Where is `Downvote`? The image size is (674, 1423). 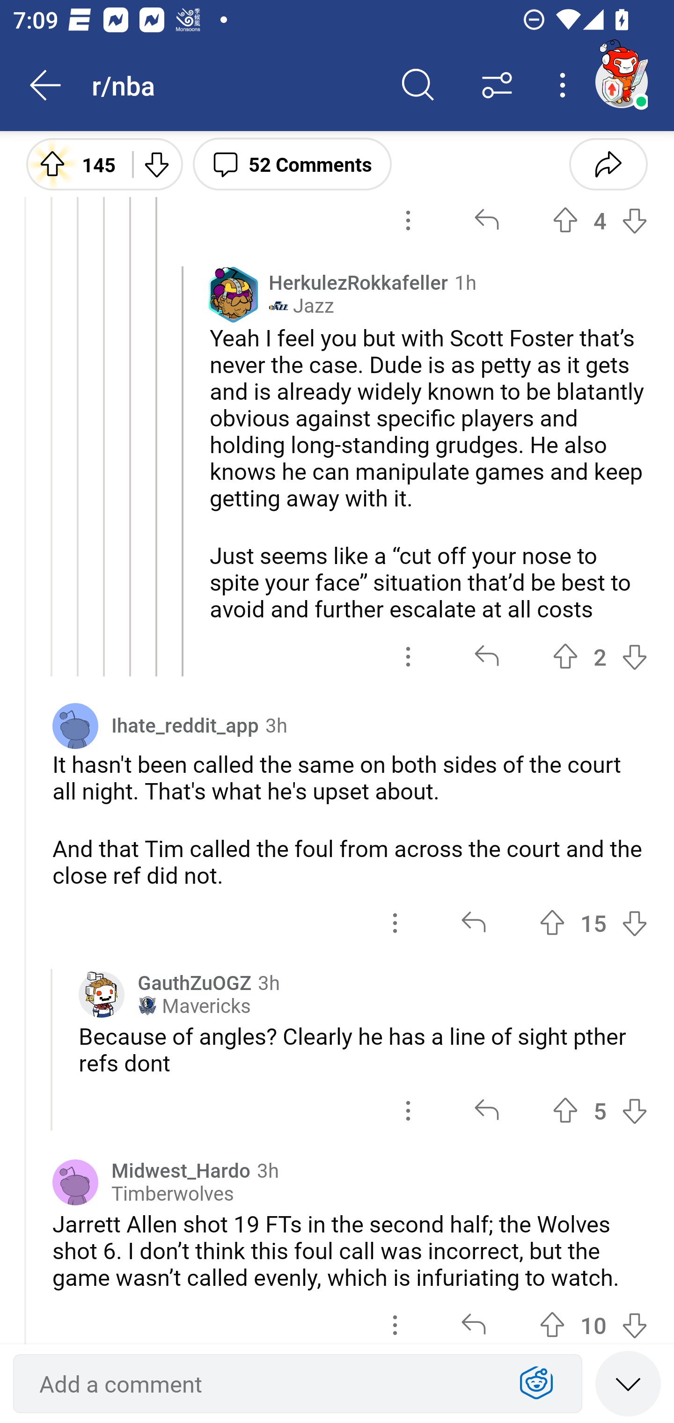
Downvote is located at coordinates (155, 163).